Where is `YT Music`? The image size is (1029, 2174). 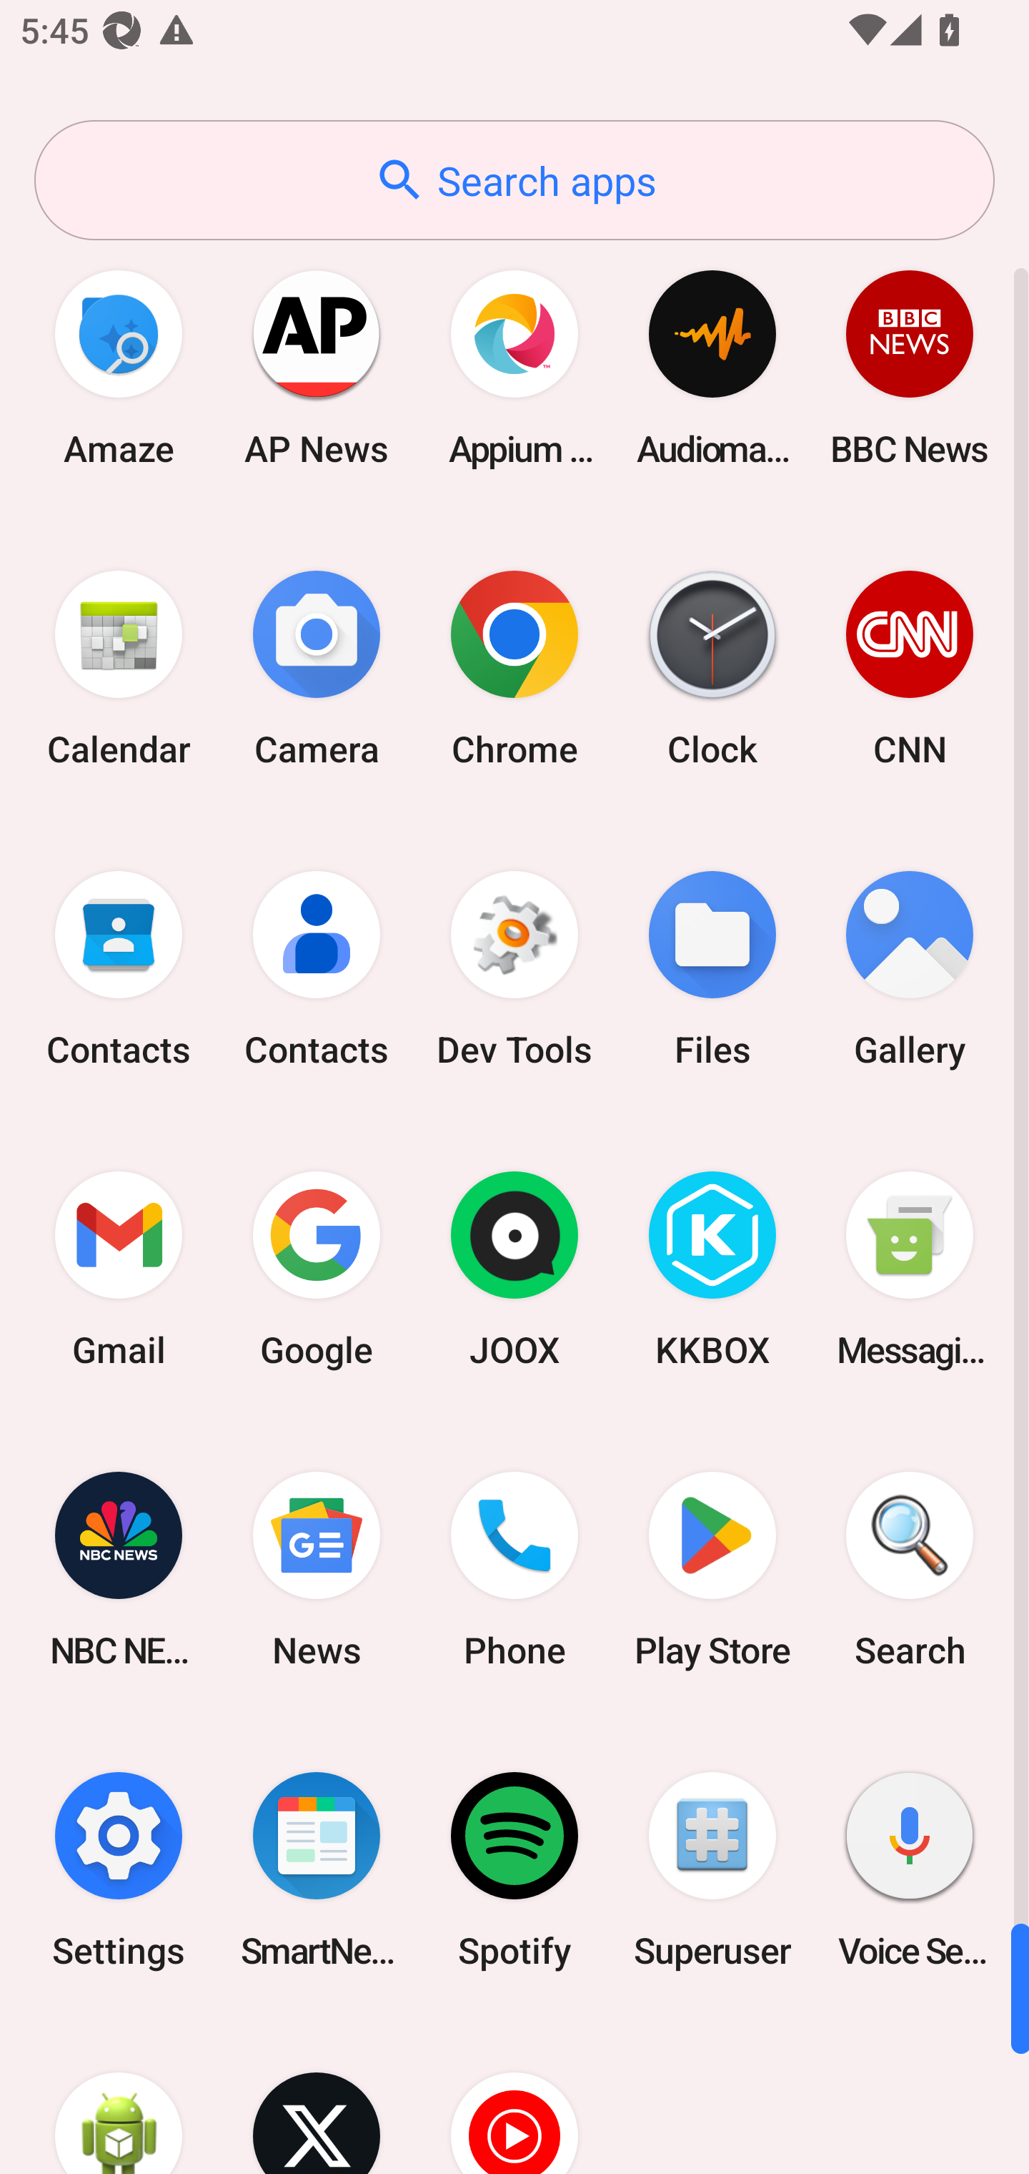
YT Music is located at coordinates (514, 2097).